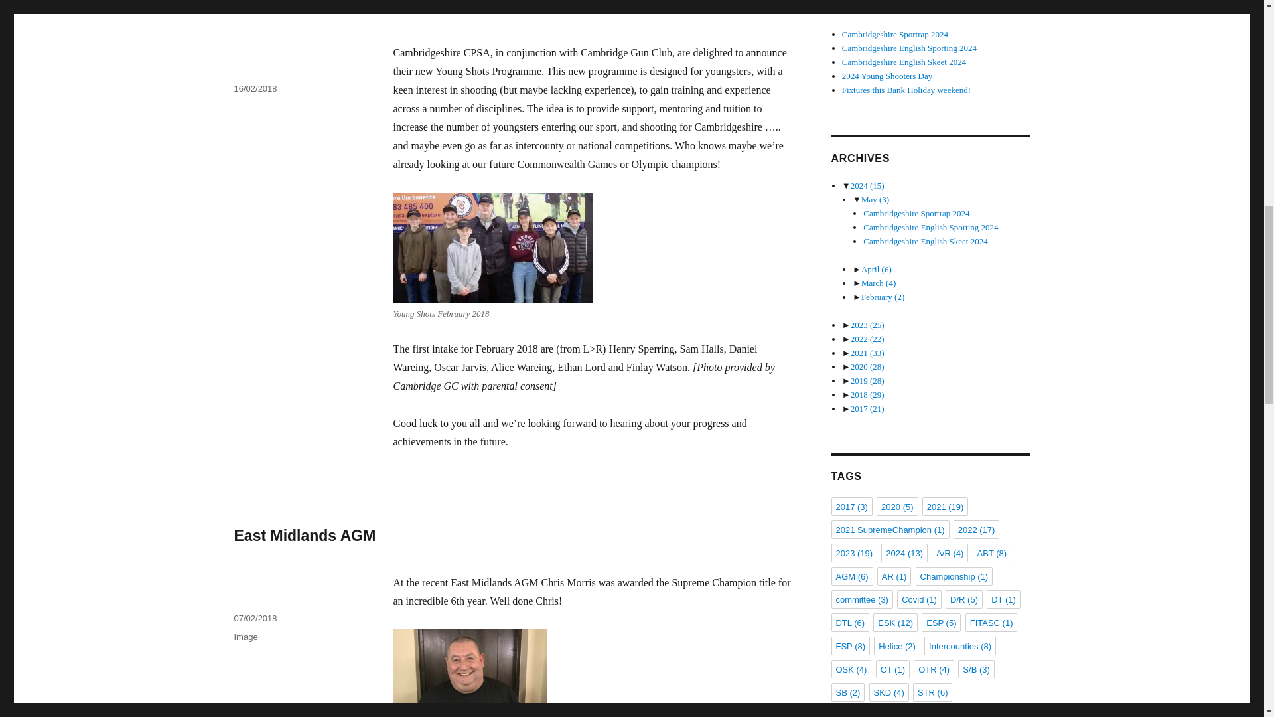  Describe the element at coordinates (930, 227) in the screenshot. I see `Cambridgeshire English Sporting 2024` at that location.